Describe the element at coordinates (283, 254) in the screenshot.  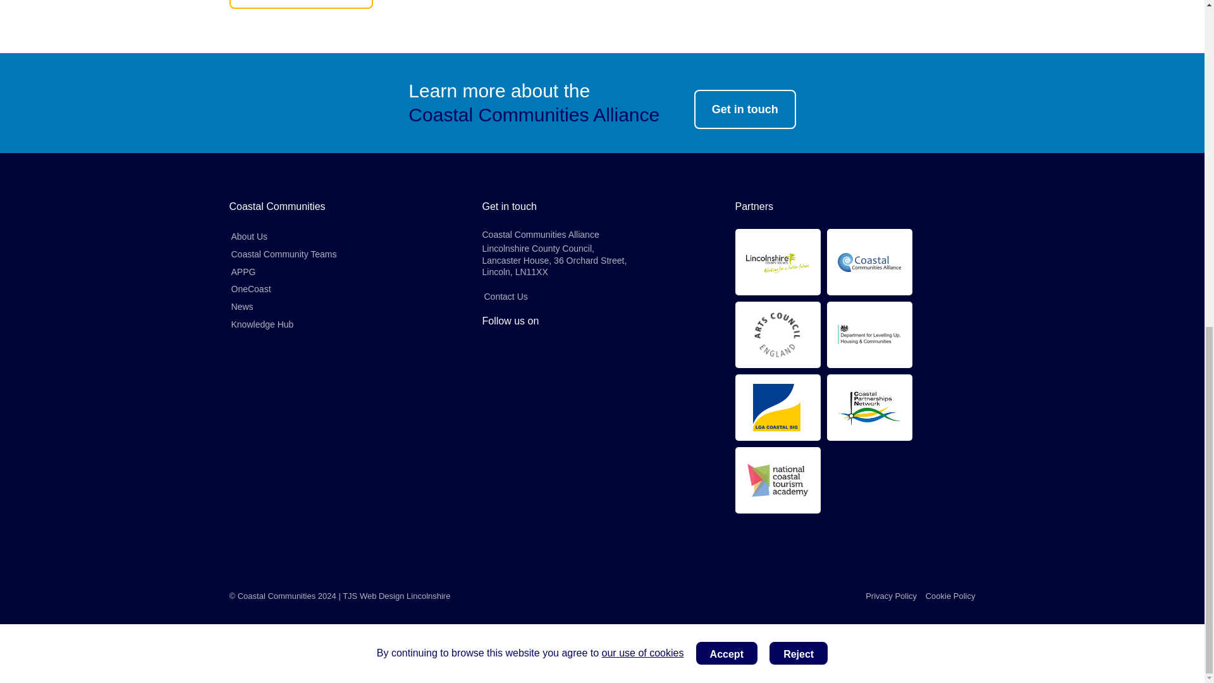
I see `Coastal Community Teams` at that location.